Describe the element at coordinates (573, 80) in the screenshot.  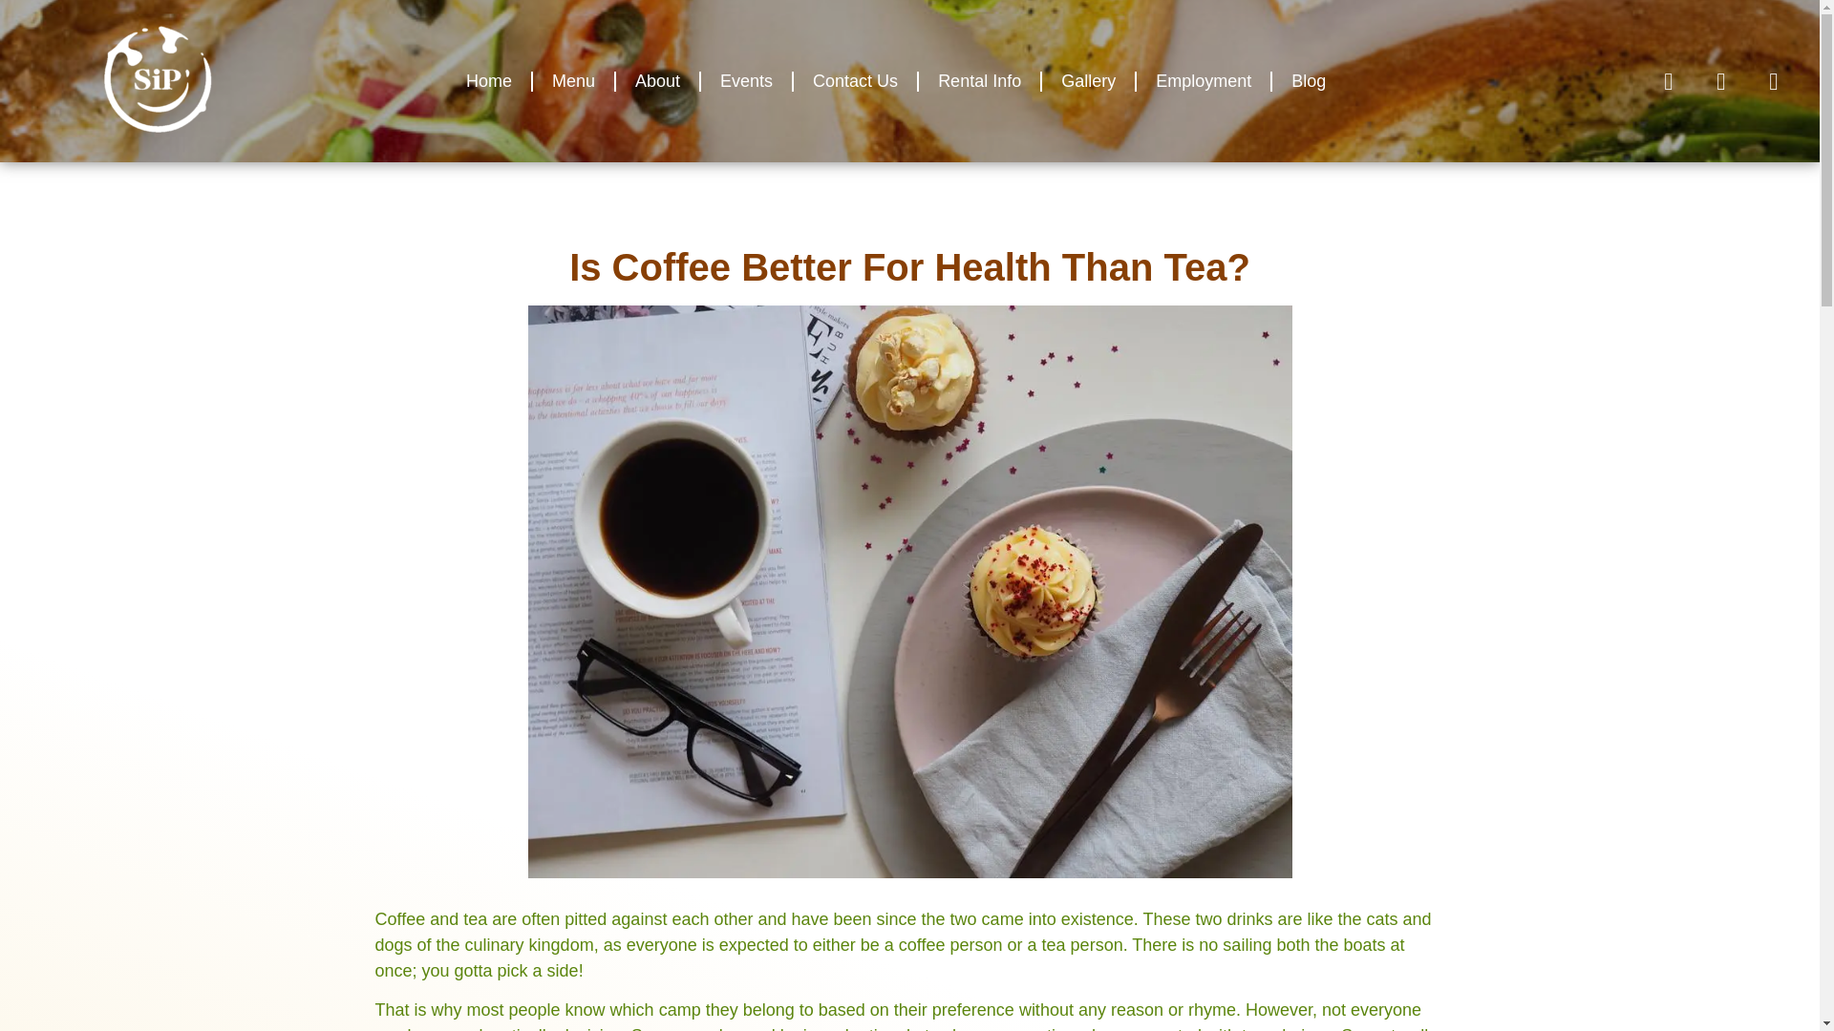
I see `Menu` at that location.